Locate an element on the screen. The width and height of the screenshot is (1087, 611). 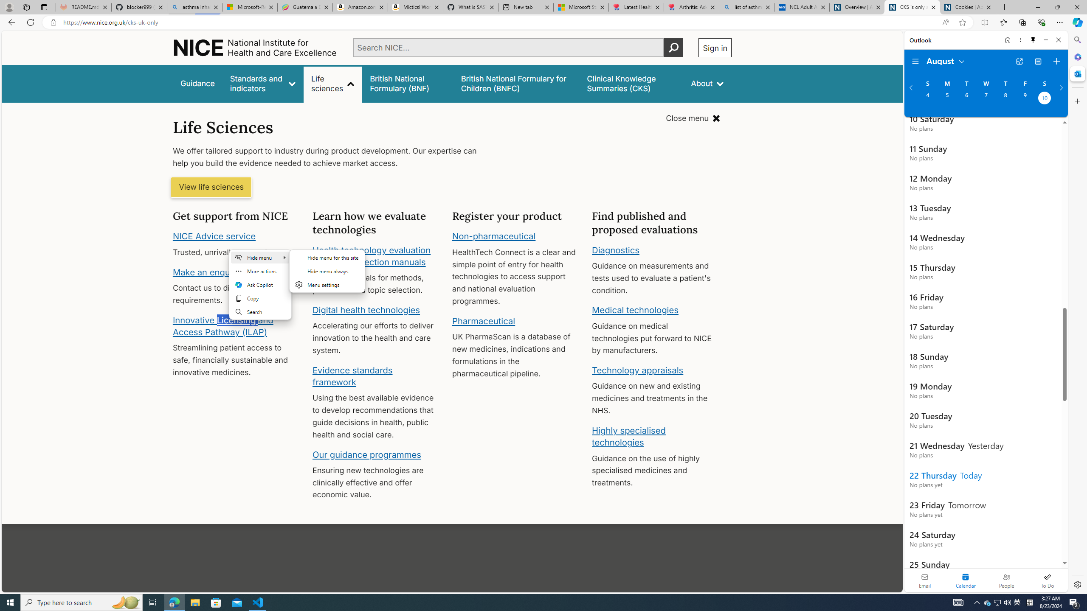
Perform search is located at coordinates (674, 48).